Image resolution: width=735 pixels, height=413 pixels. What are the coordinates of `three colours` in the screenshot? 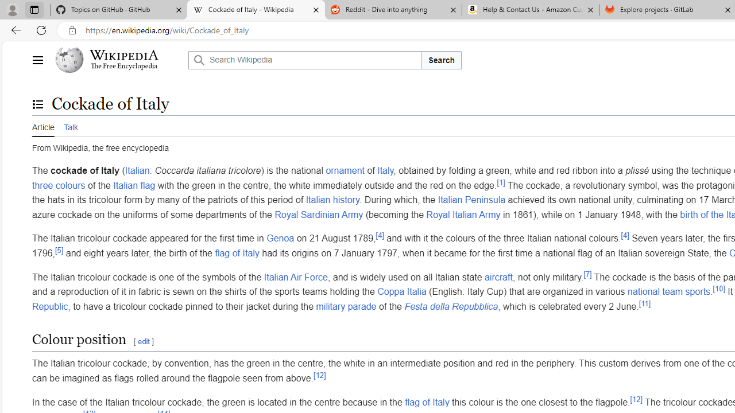 It's located at (59, 185).